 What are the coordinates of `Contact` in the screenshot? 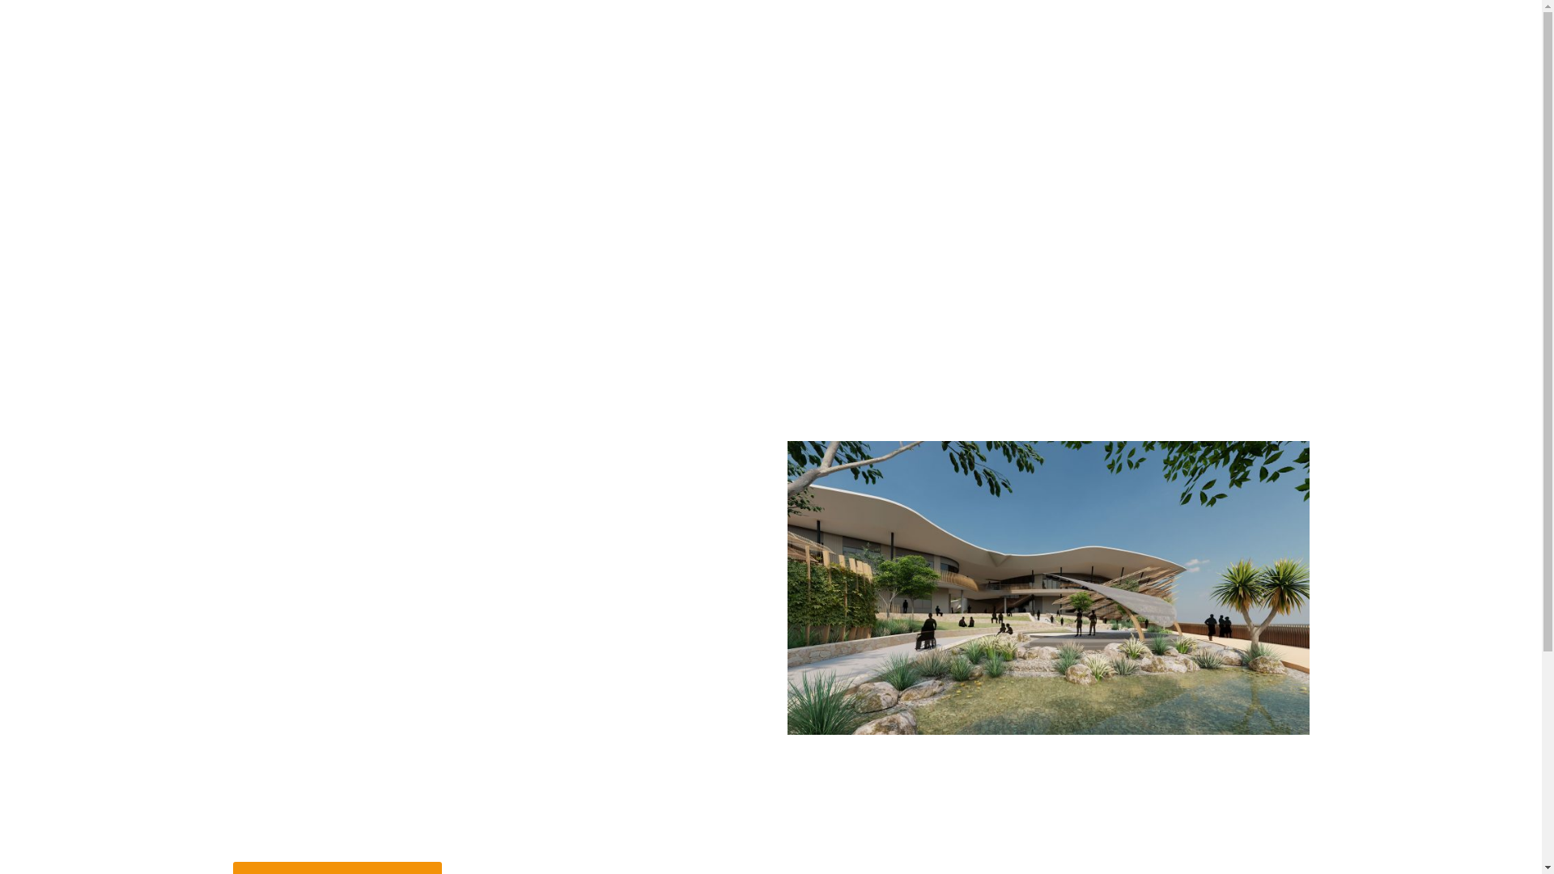 It's located at (1018, 73).